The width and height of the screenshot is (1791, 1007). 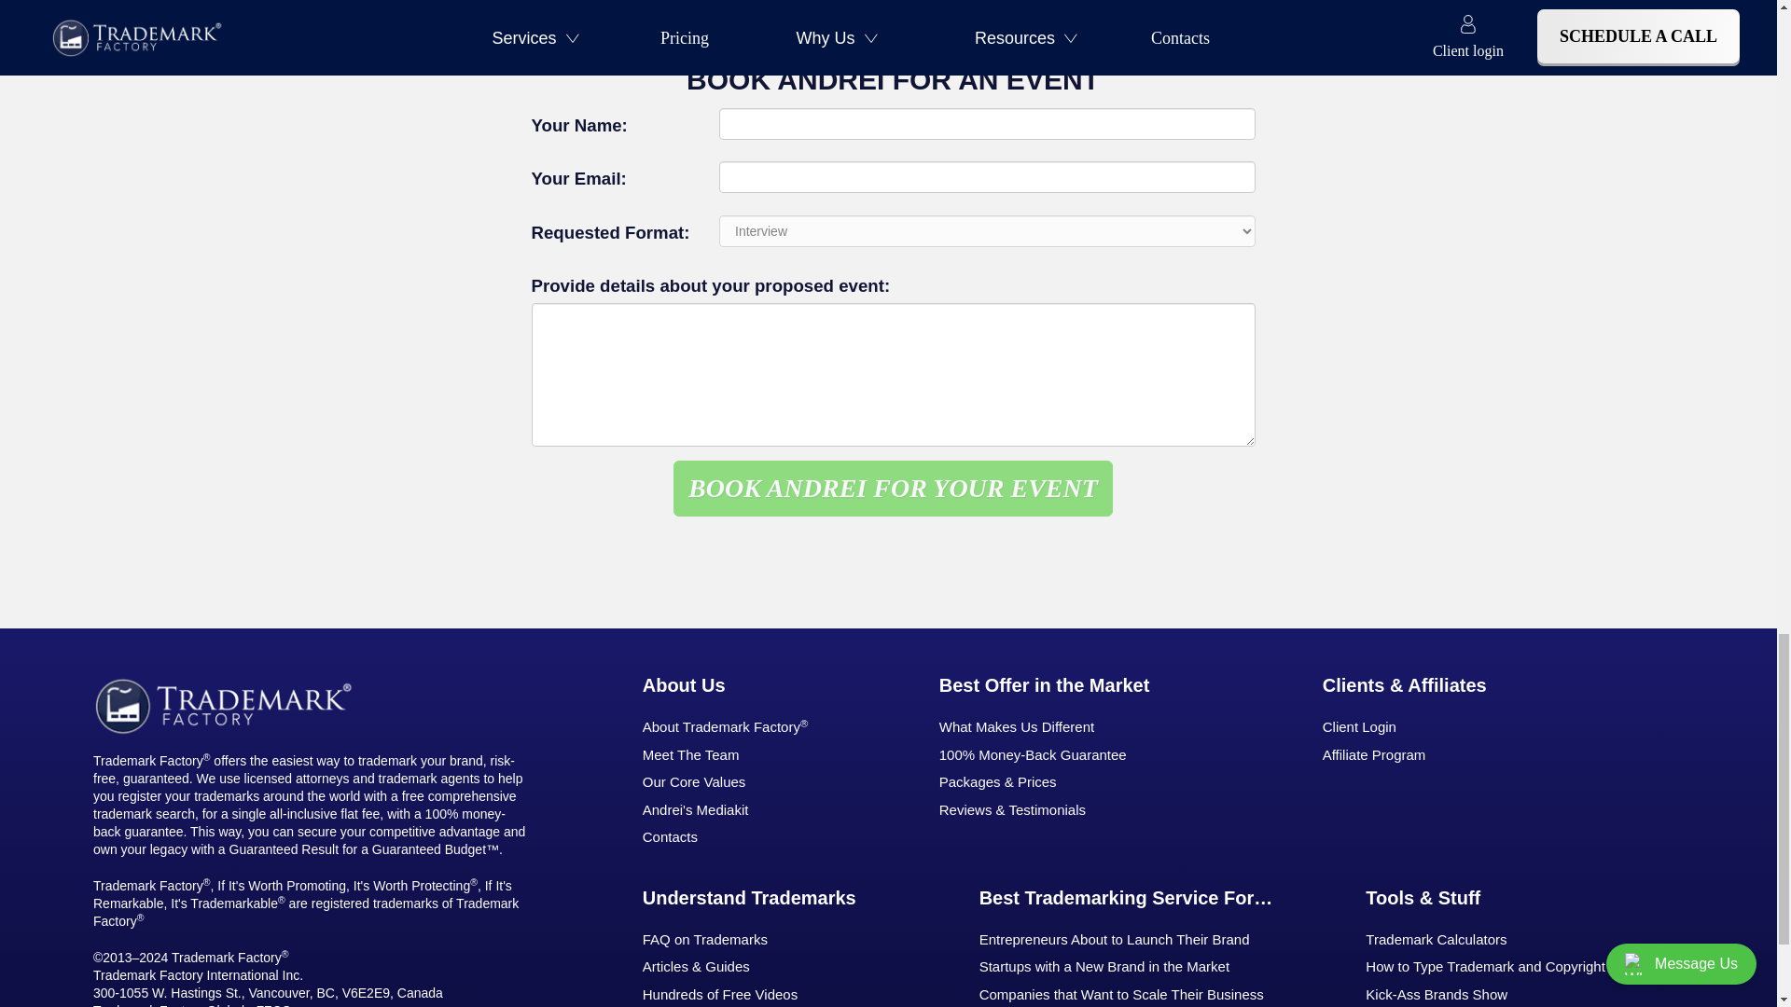 I want to click on audiences of all sizes, ages, and industries, so click(x=927, y=3).